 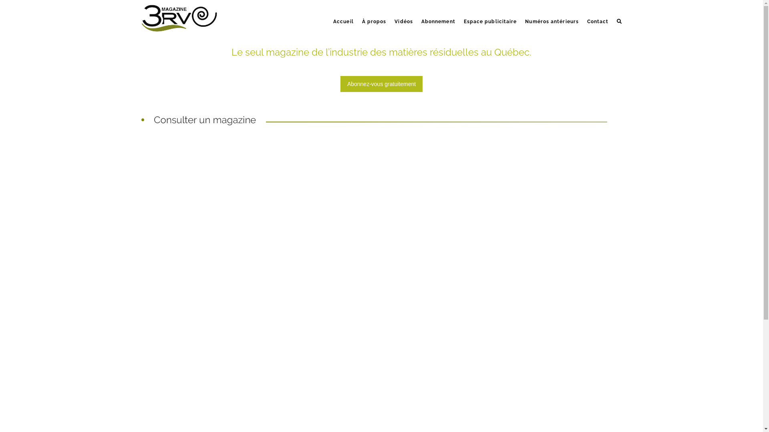 What do you see at coordinates (381, 84) in the screenshot?
I see `Abonnez-vous gratuitement` at bounding box center [381, 84].